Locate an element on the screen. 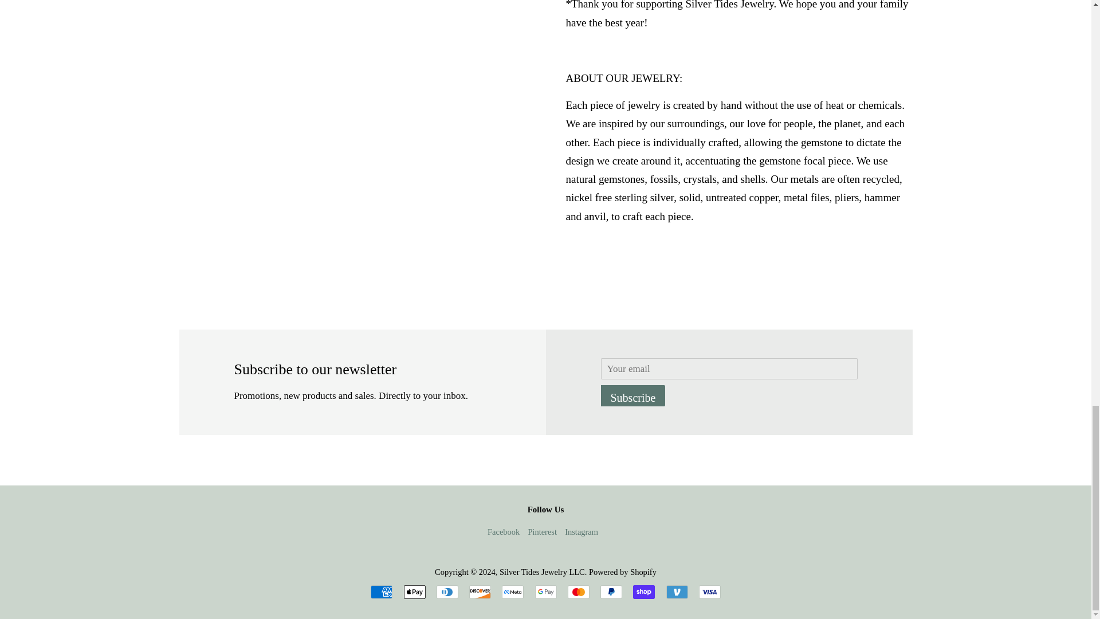 The width and height of the screenshot is (1100, 619). Venmo is located at coordinates (676, 591).